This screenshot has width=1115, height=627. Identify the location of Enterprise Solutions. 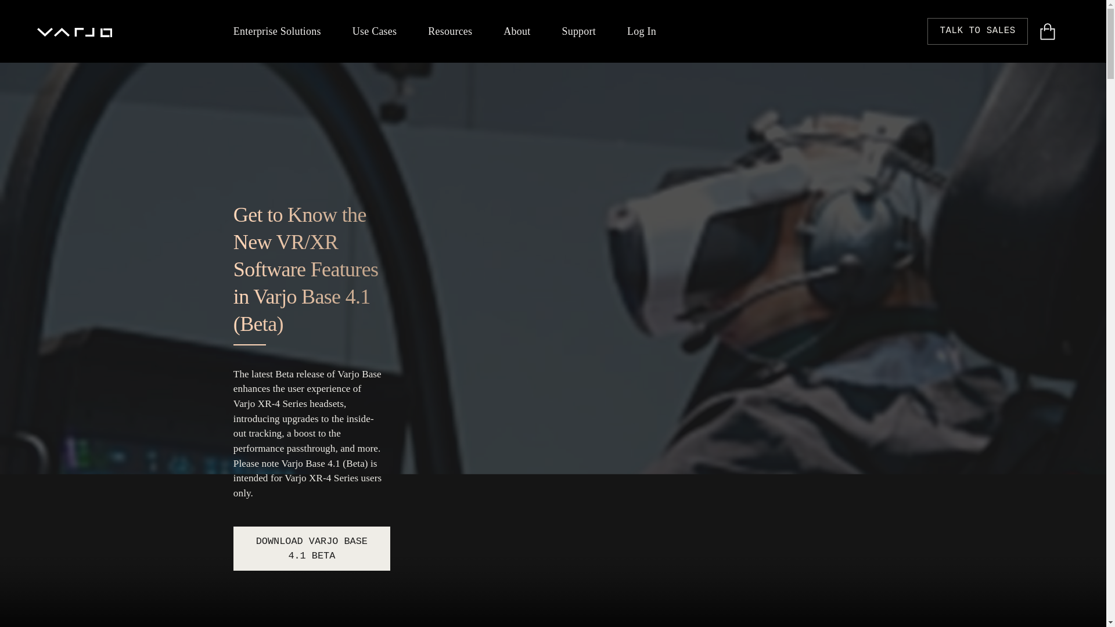
(276, 31).